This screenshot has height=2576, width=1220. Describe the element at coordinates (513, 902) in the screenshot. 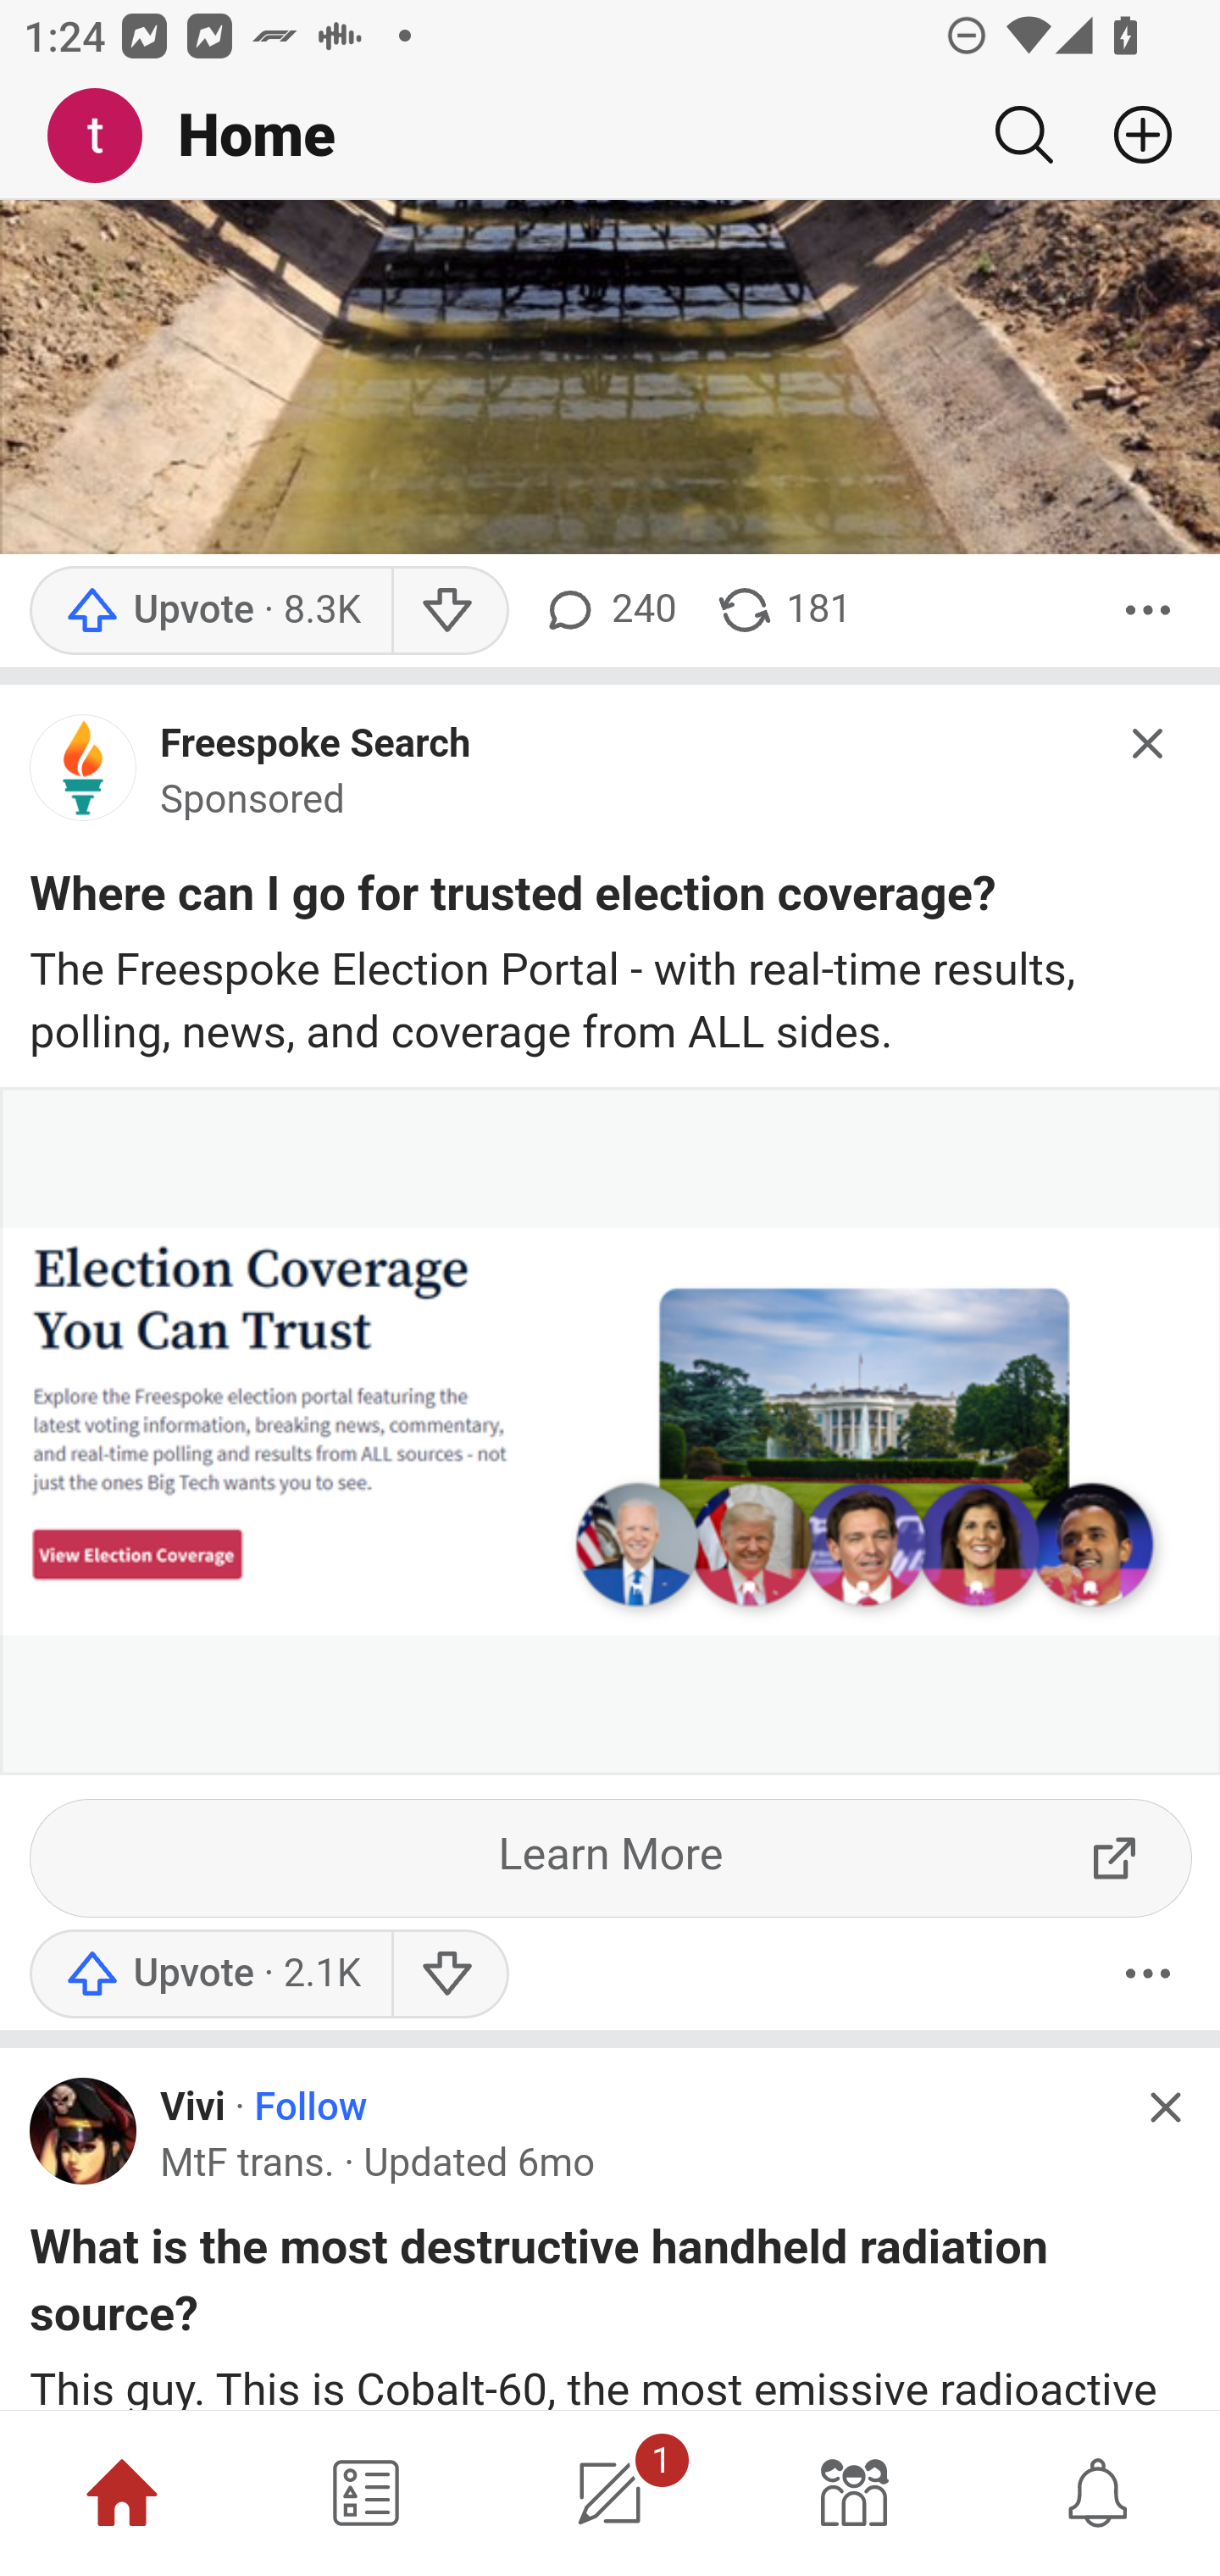

I see `Where can I go for trusted election coverage?` at that location.